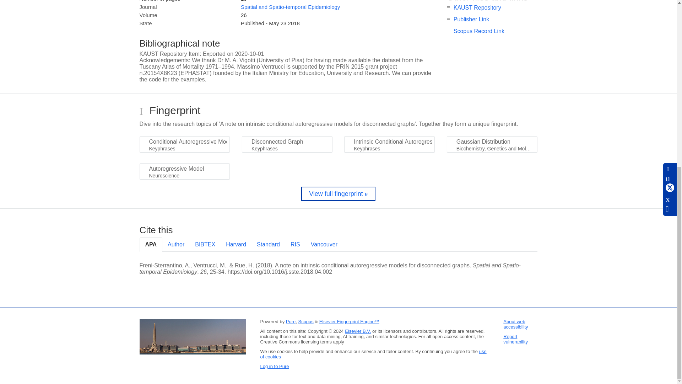 The height and width of the screenshot is (384, 682). I want to click on View full fingerprint, so click(338, 193).